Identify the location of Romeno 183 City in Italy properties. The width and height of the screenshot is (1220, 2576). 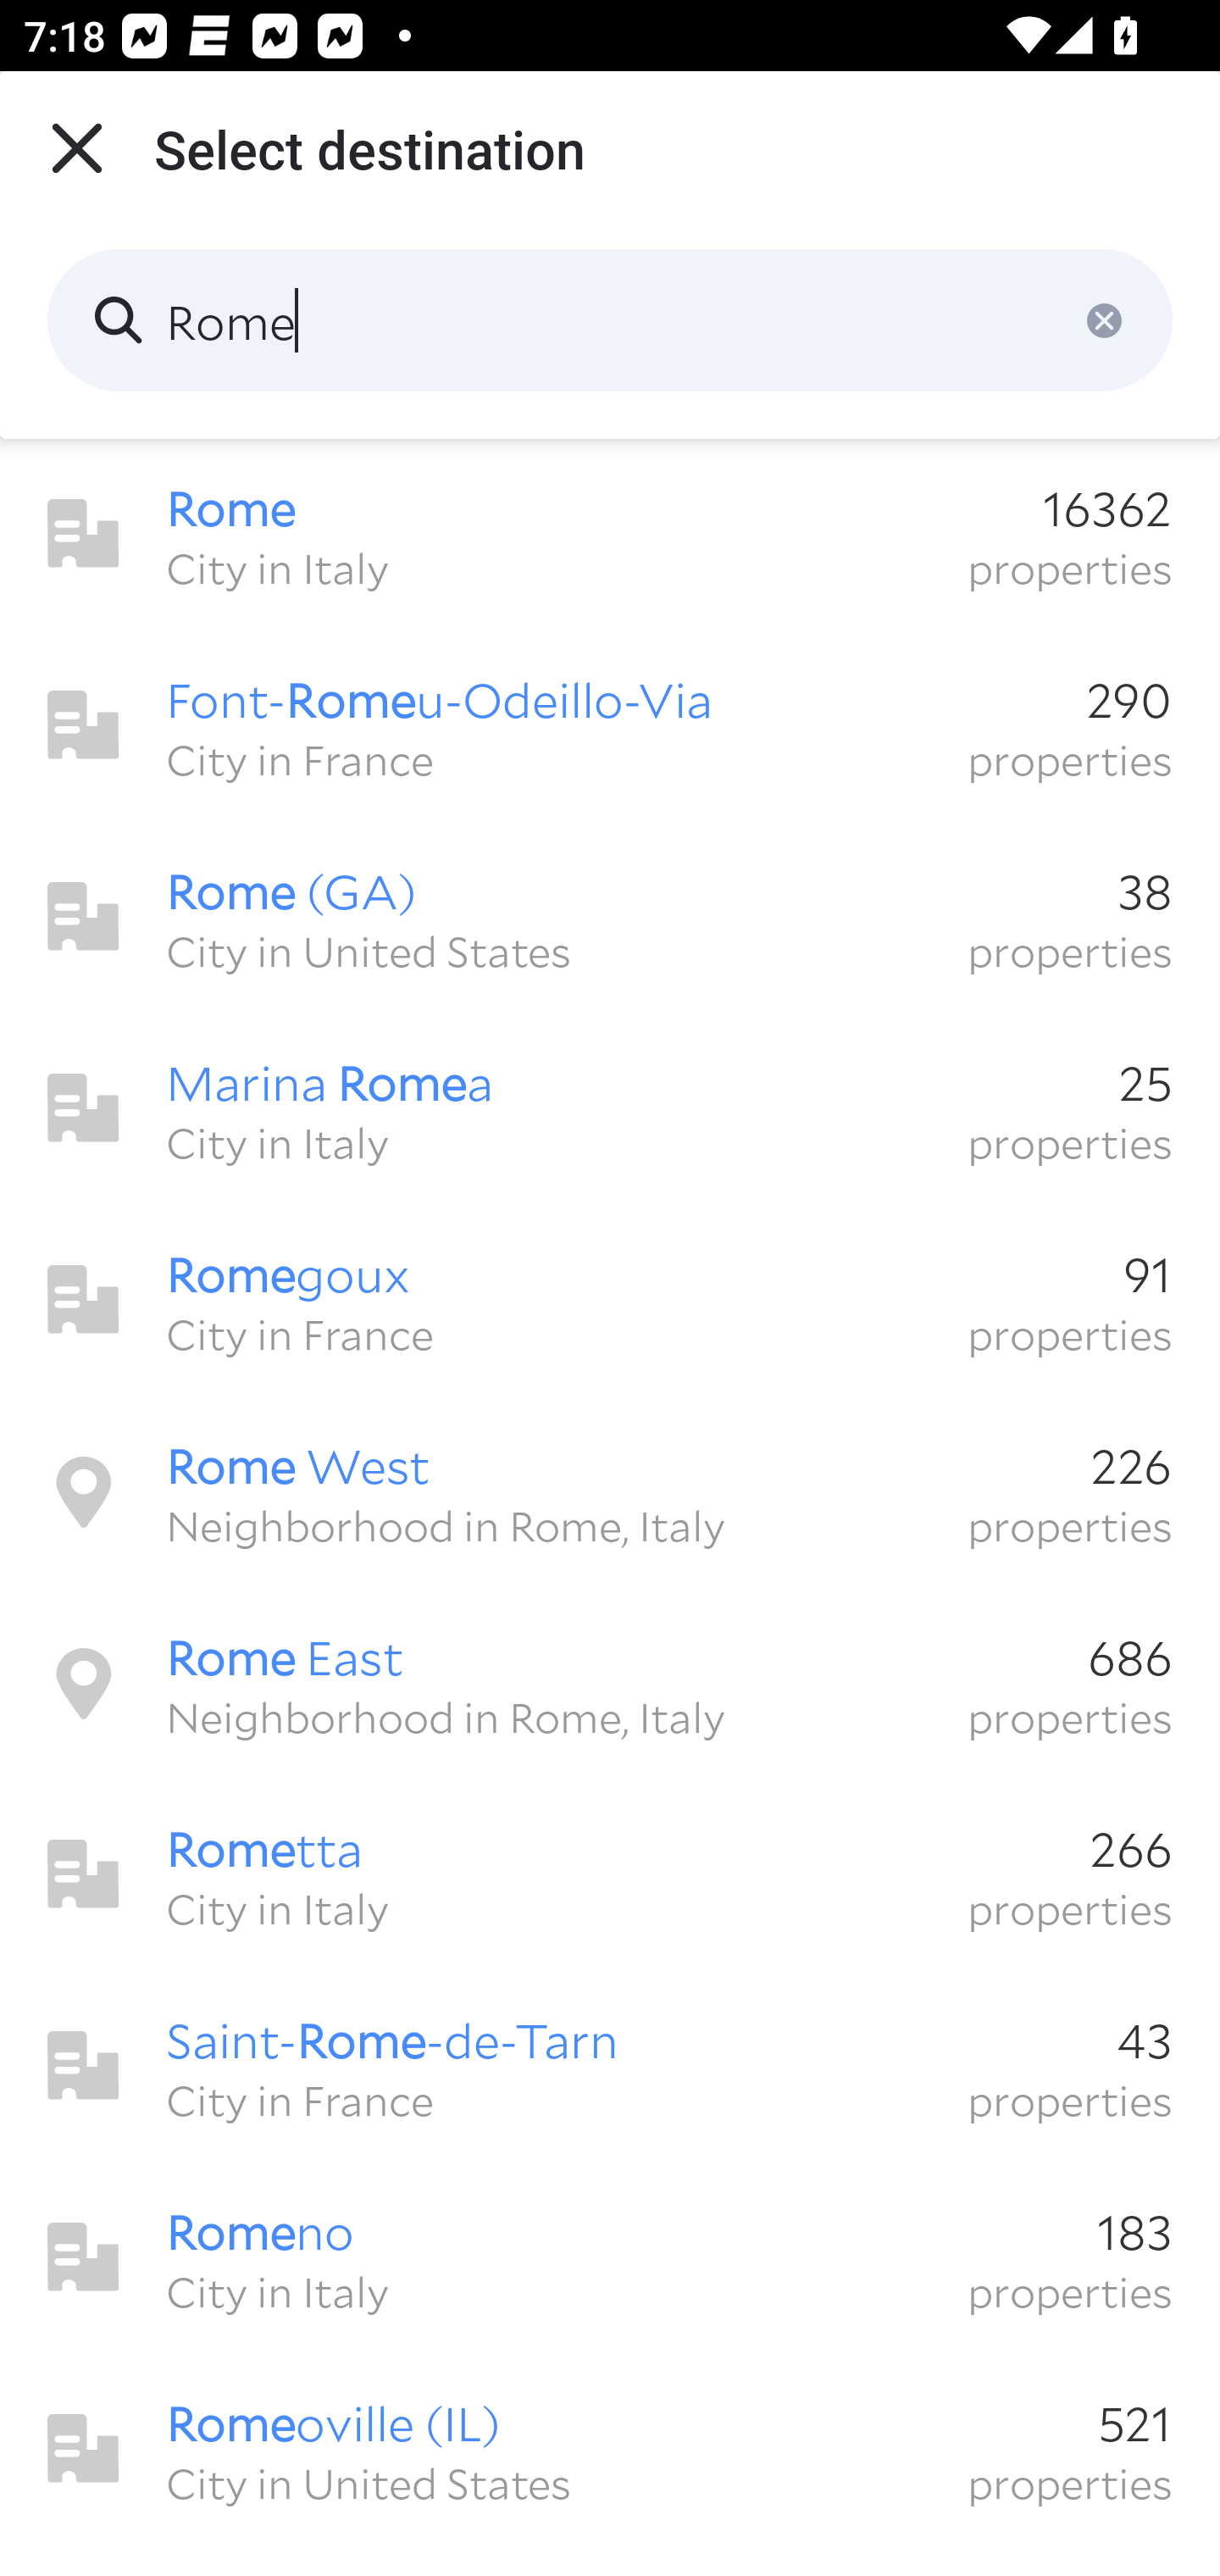
(610, 2257).